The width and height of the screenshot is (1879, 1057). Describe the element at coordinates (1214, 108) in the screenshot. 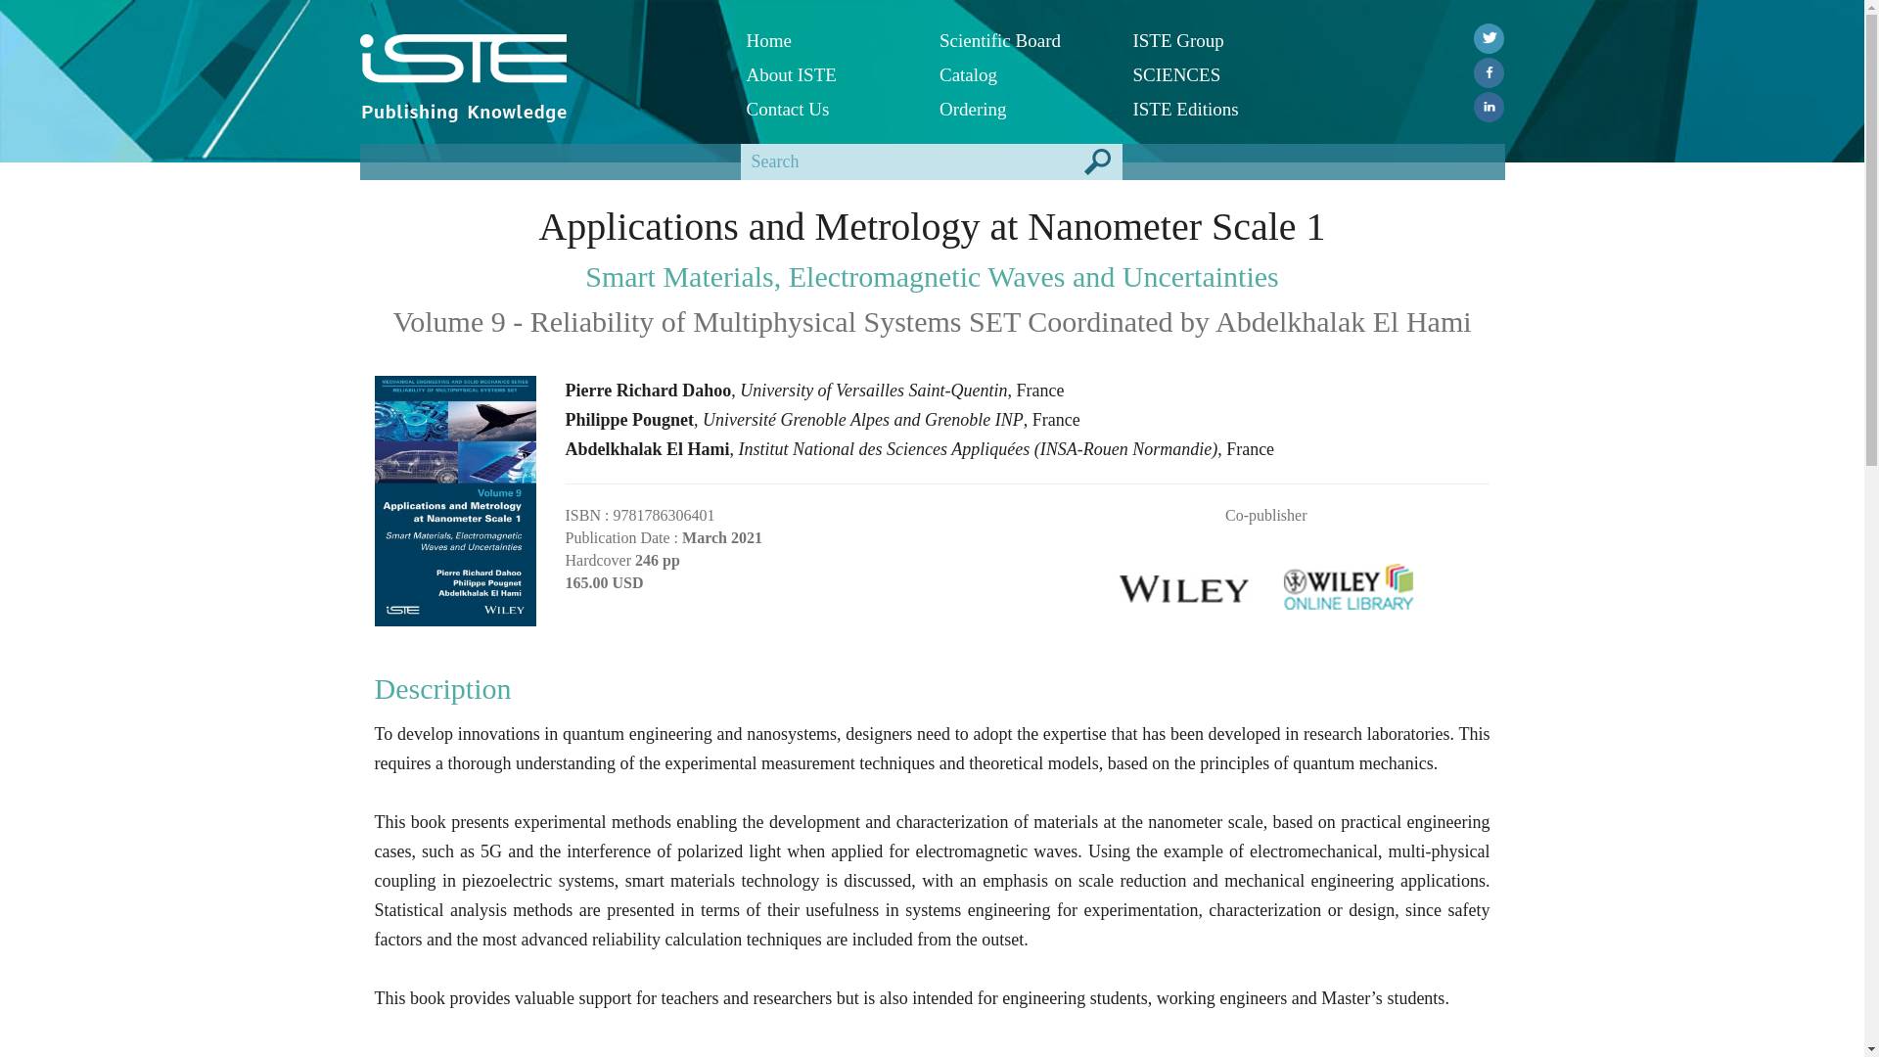

I see `ISTE Editions` at that location.